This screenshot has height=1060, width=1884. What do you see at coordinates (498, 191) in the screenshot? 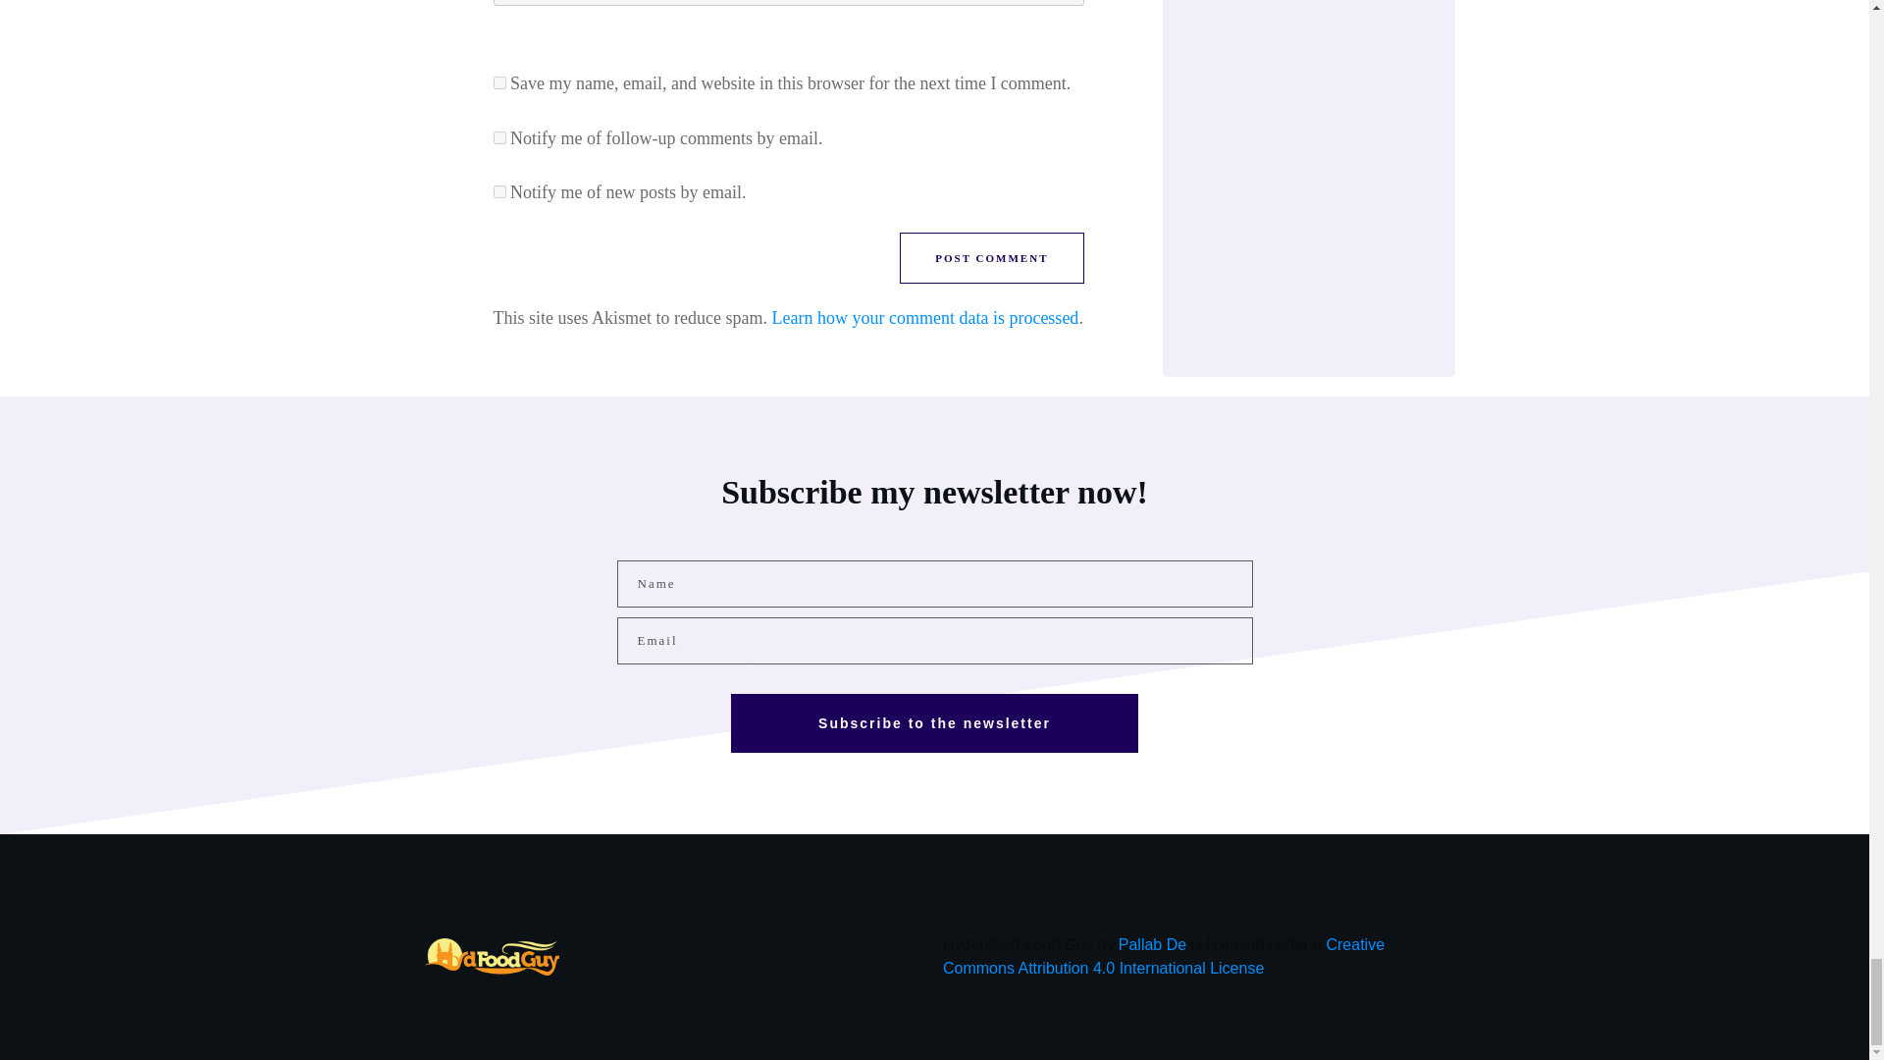
I see `subscribe` at bounding box center [498, 191].